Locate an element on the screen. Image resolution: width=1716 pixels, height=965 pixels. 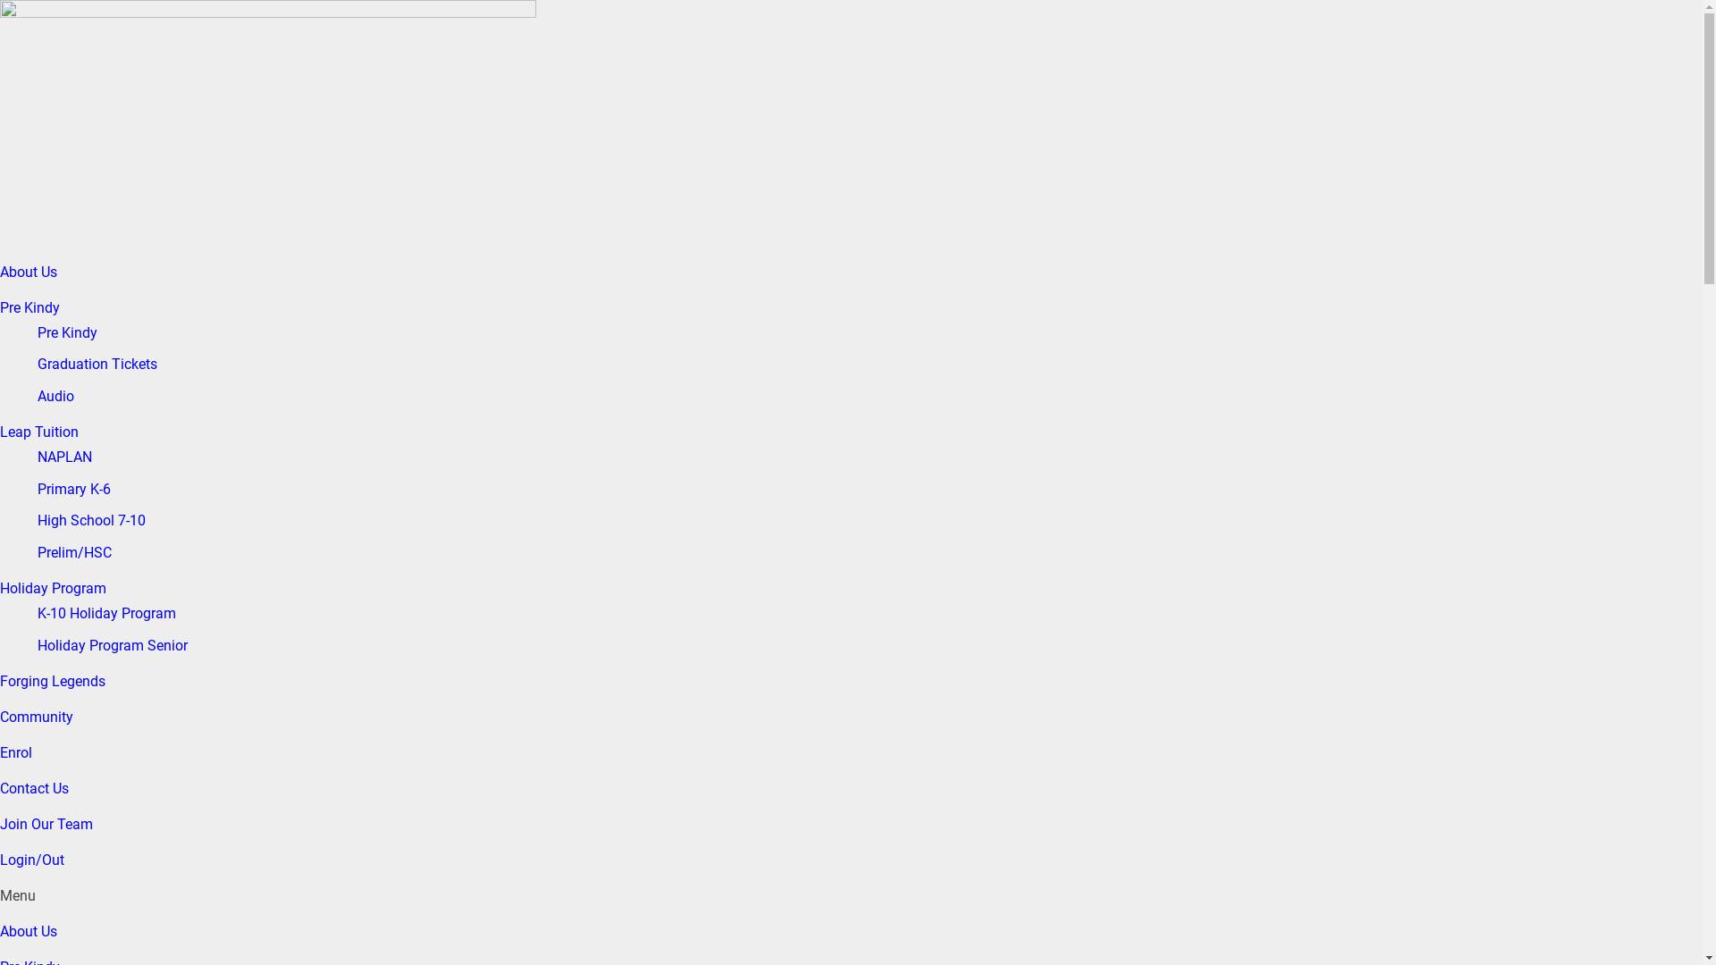
Leap Tuition is located at coordinates (39, 432).